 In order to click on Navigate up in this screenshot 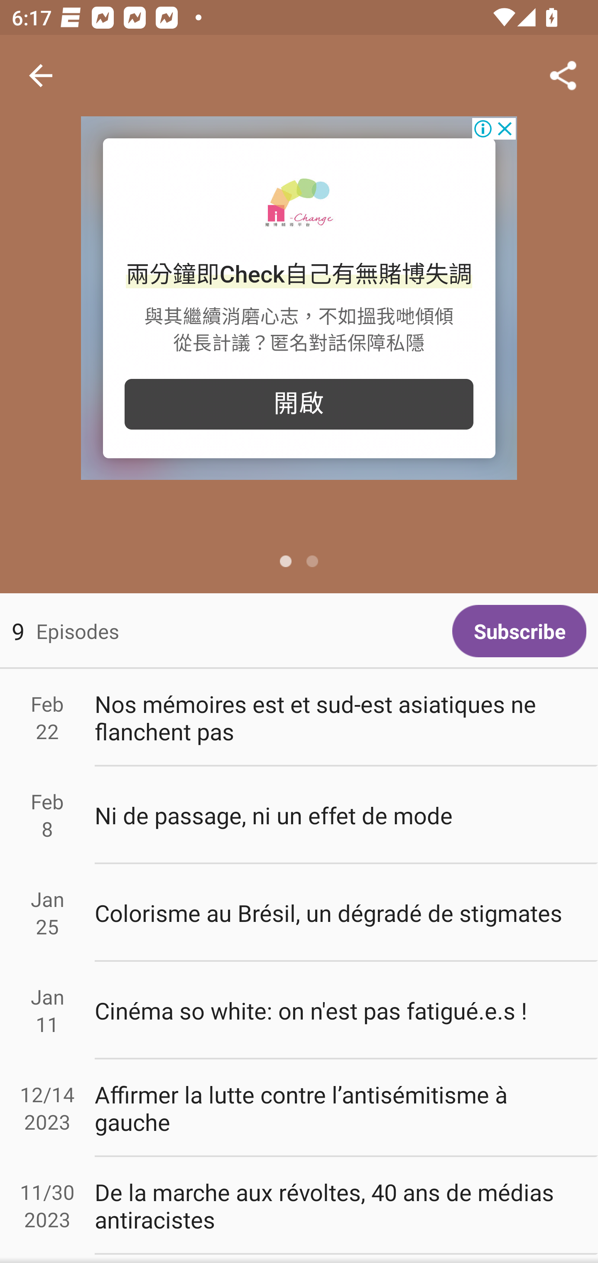, I will do `click(41, 76)`.